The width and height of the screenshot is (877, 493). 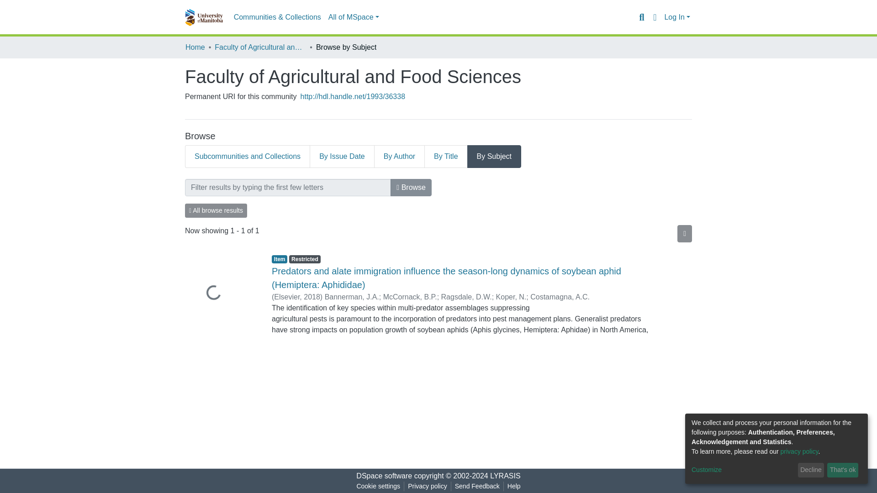 What do you see at coordinates (411, 187) in the screenshot?
I see `Browse` at bounding box center [411, 187].